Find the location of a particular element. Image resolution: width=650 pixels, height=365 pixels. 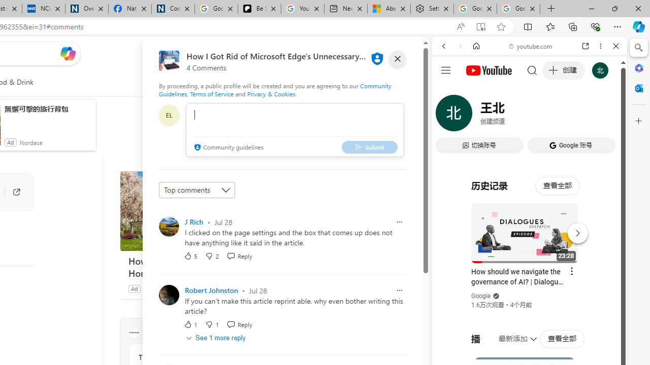

Collections is located at coordinates (573, 26).